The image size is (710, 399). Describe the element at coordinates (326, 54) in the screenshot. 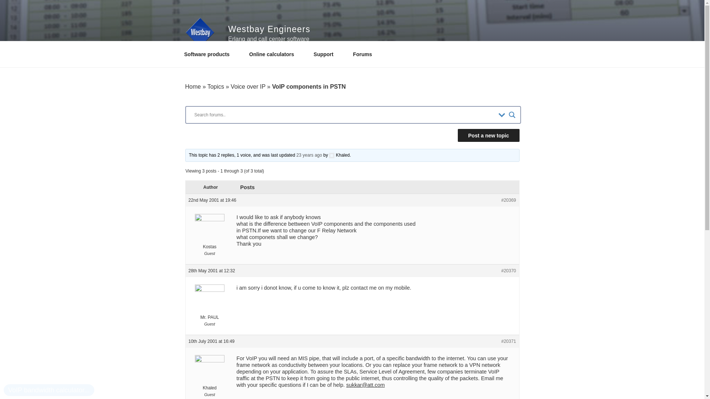

I see `Support` at that location.